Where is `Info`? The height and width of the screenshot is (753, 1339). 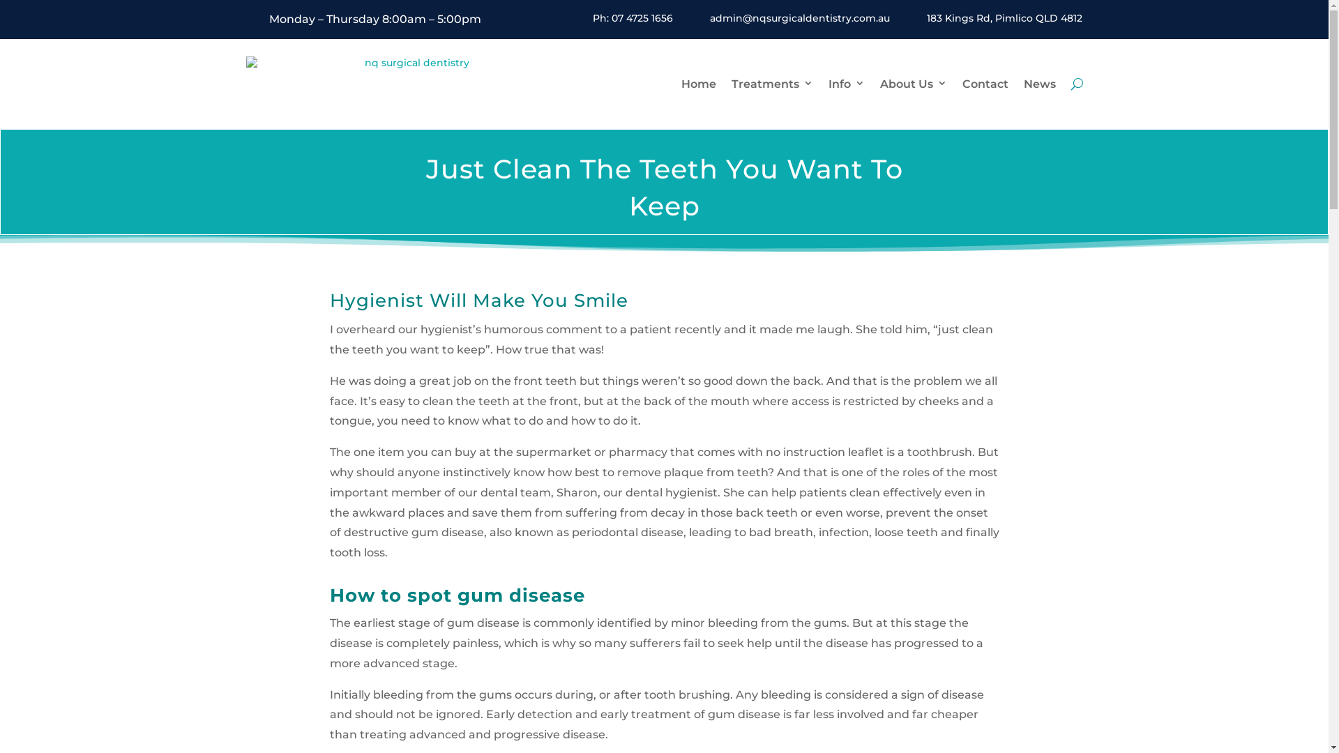 Info is located at coordinates (847, 84).